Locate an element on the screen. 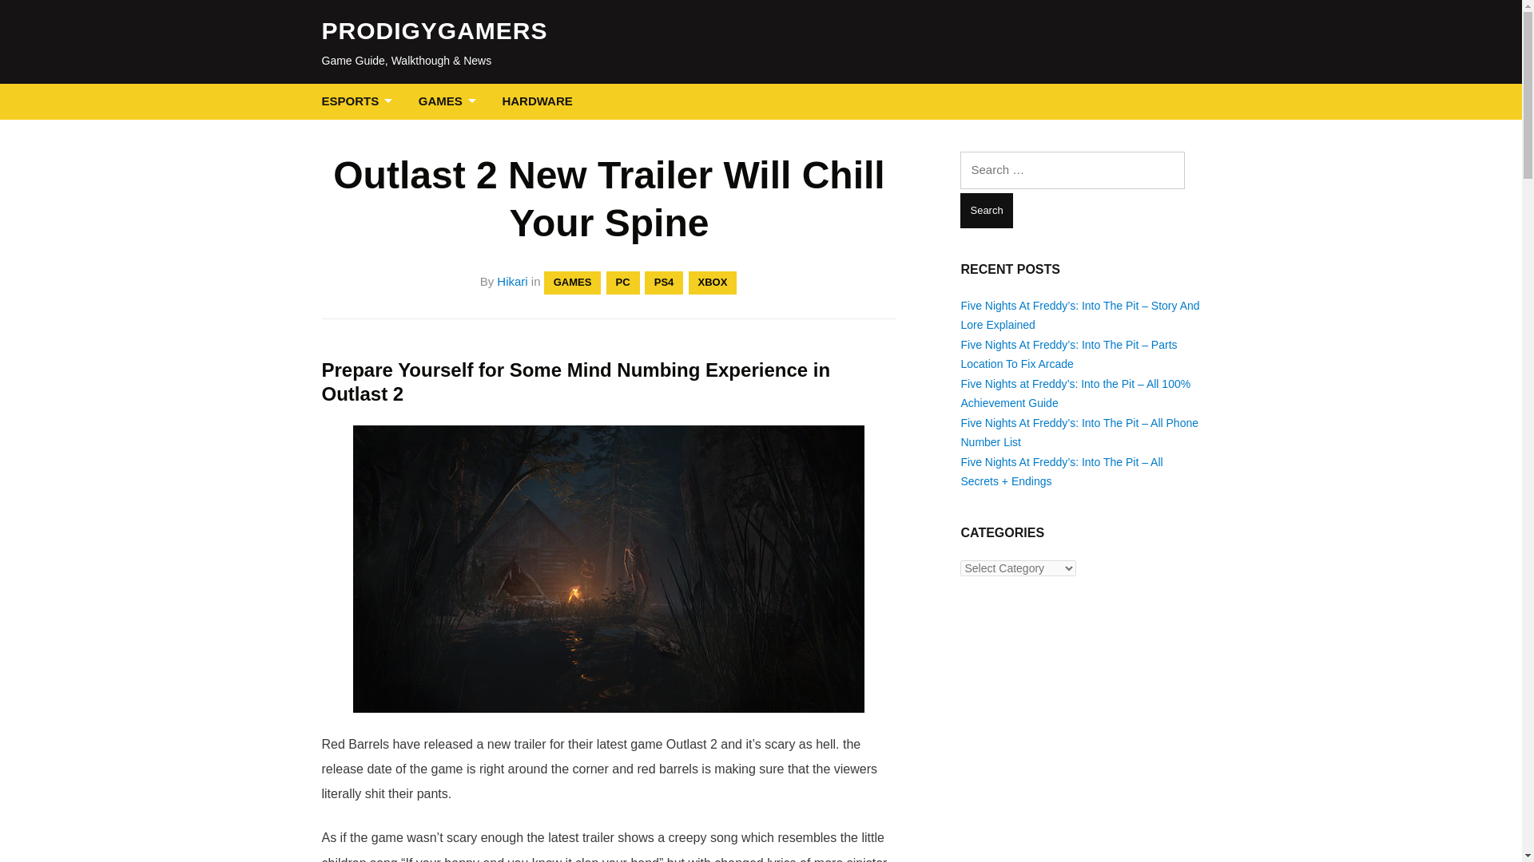  Posts by Hikari is located at coordinates (512, 281).